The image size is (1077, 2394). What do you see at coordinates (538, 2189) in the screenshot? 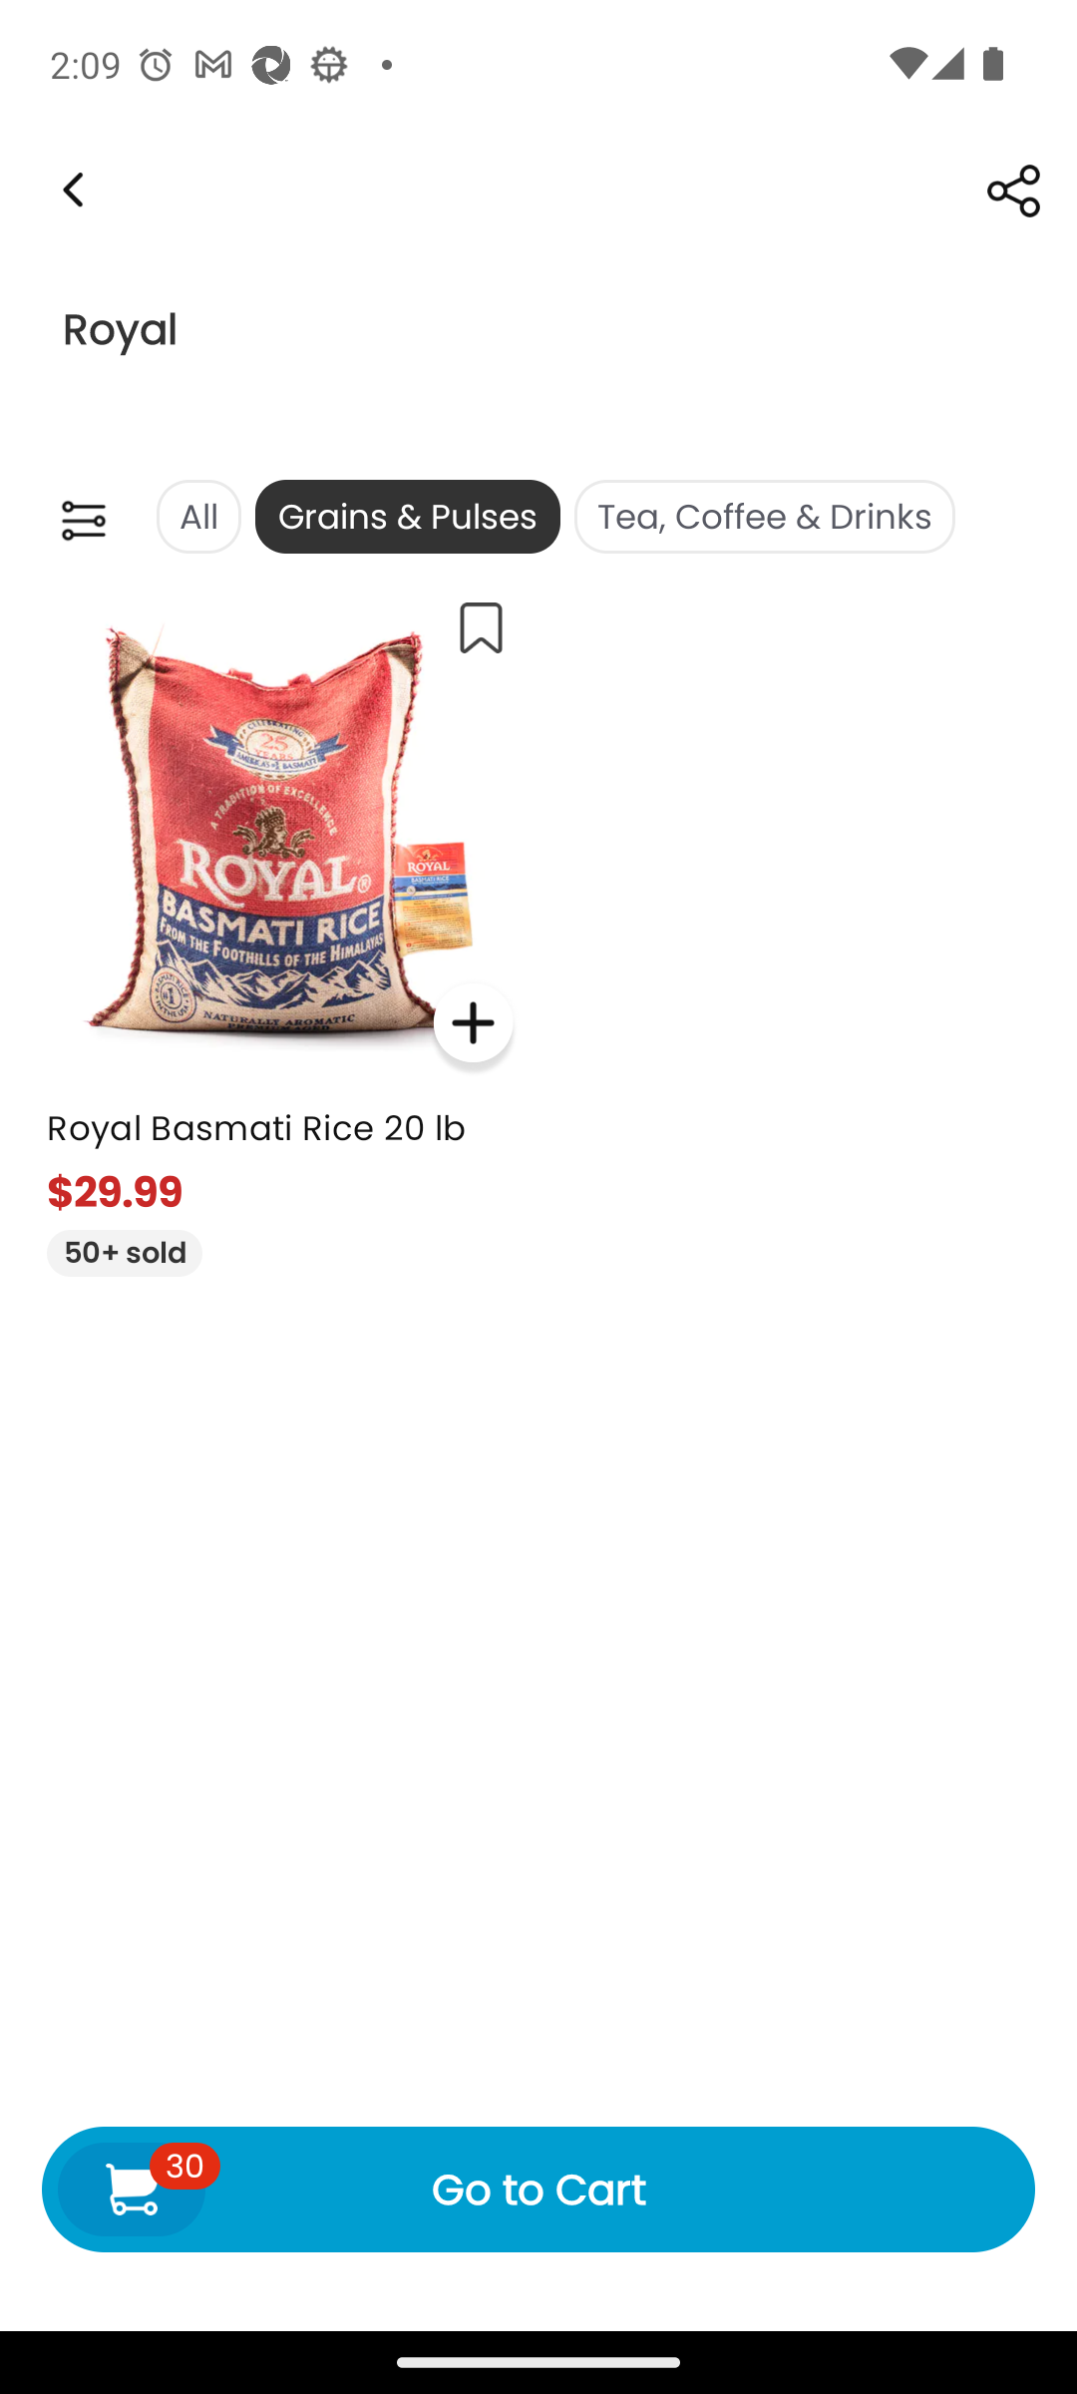
I see `30 Go to Cart` at bounding box center [538, 2189].